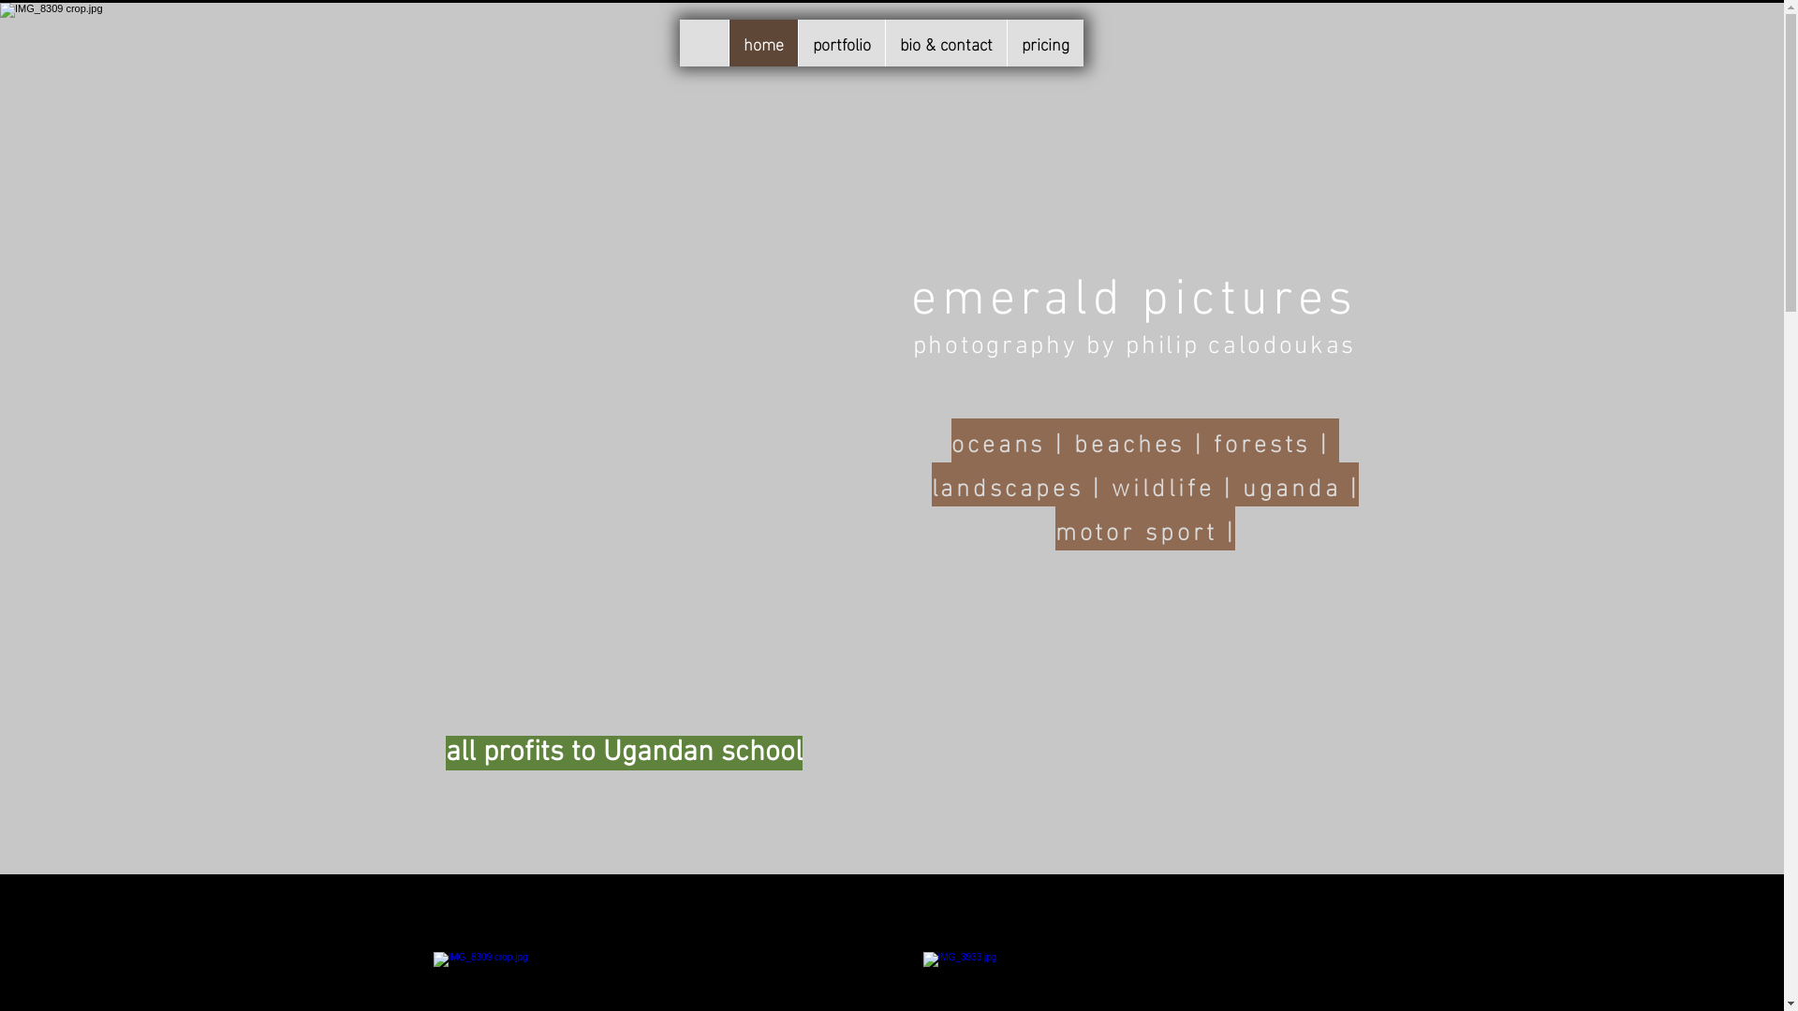  I want to click on pricing, so click(1044, 43).